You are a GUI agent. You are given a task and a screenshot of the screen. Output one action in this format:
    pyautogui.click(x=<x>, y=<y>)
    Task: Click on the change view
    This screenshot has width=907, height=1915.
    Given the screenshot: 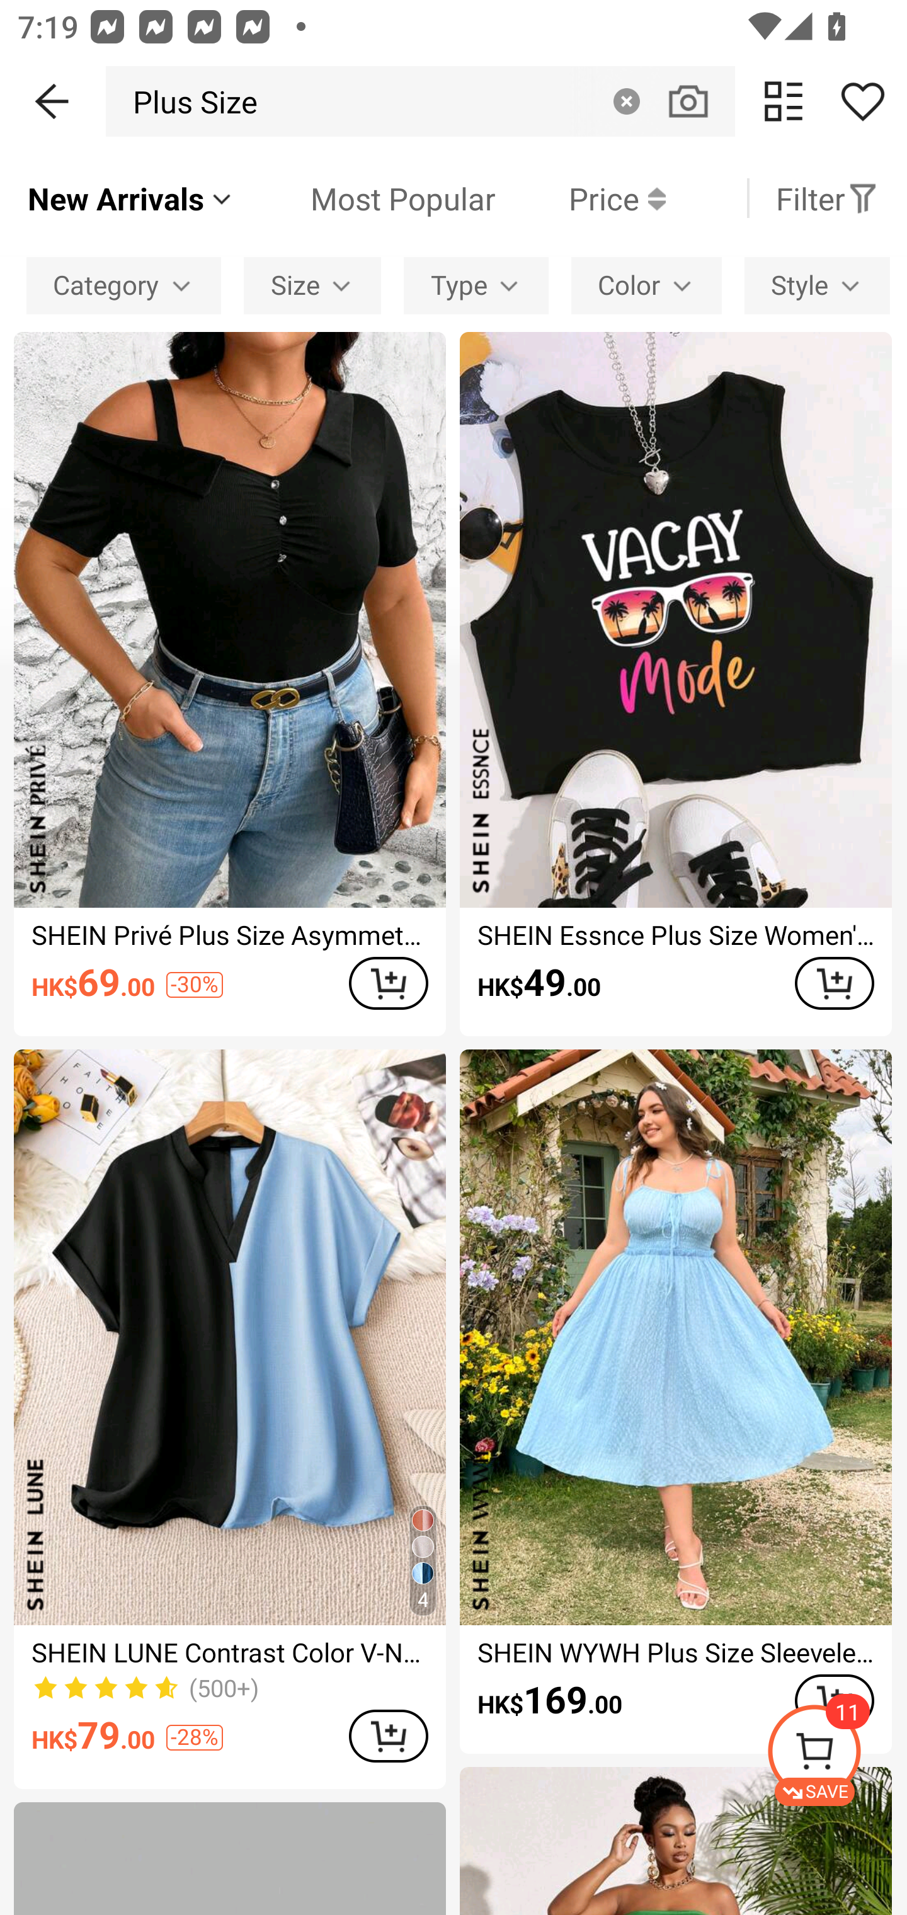 What is the action you would take?
    pyautogui.click(x=784, y=101)
    